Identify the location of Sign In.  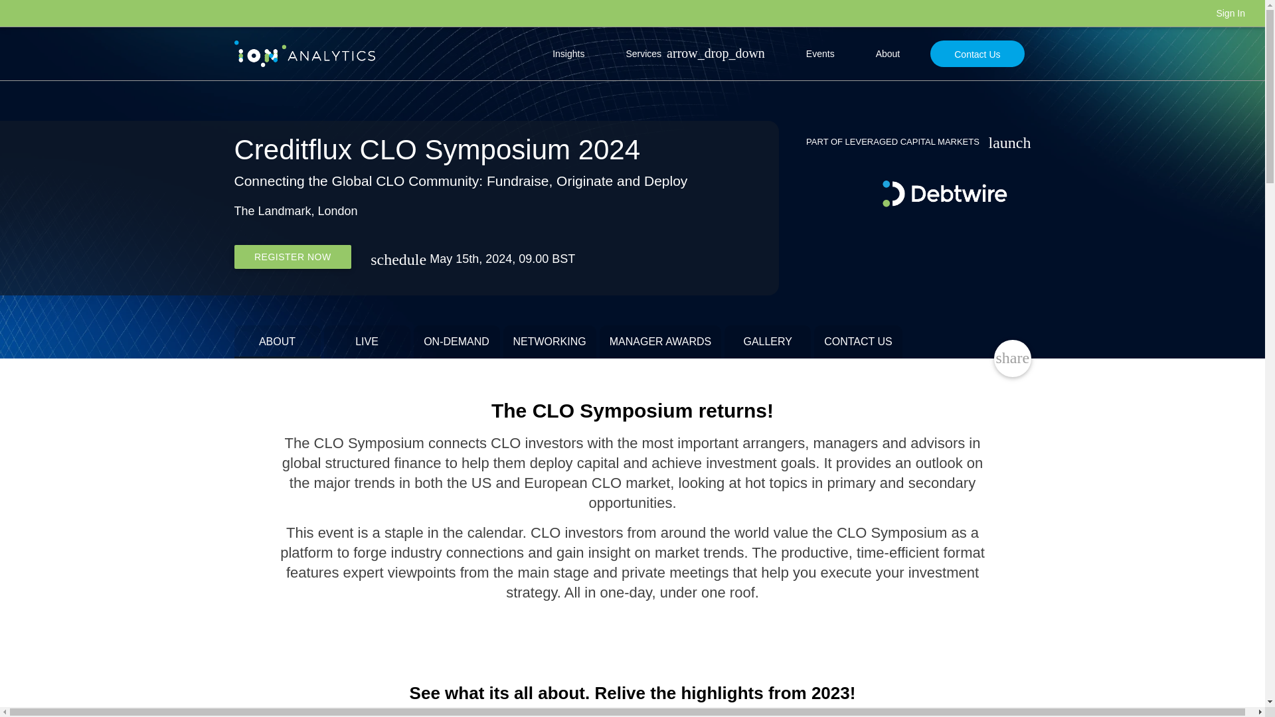
(1231, 13).